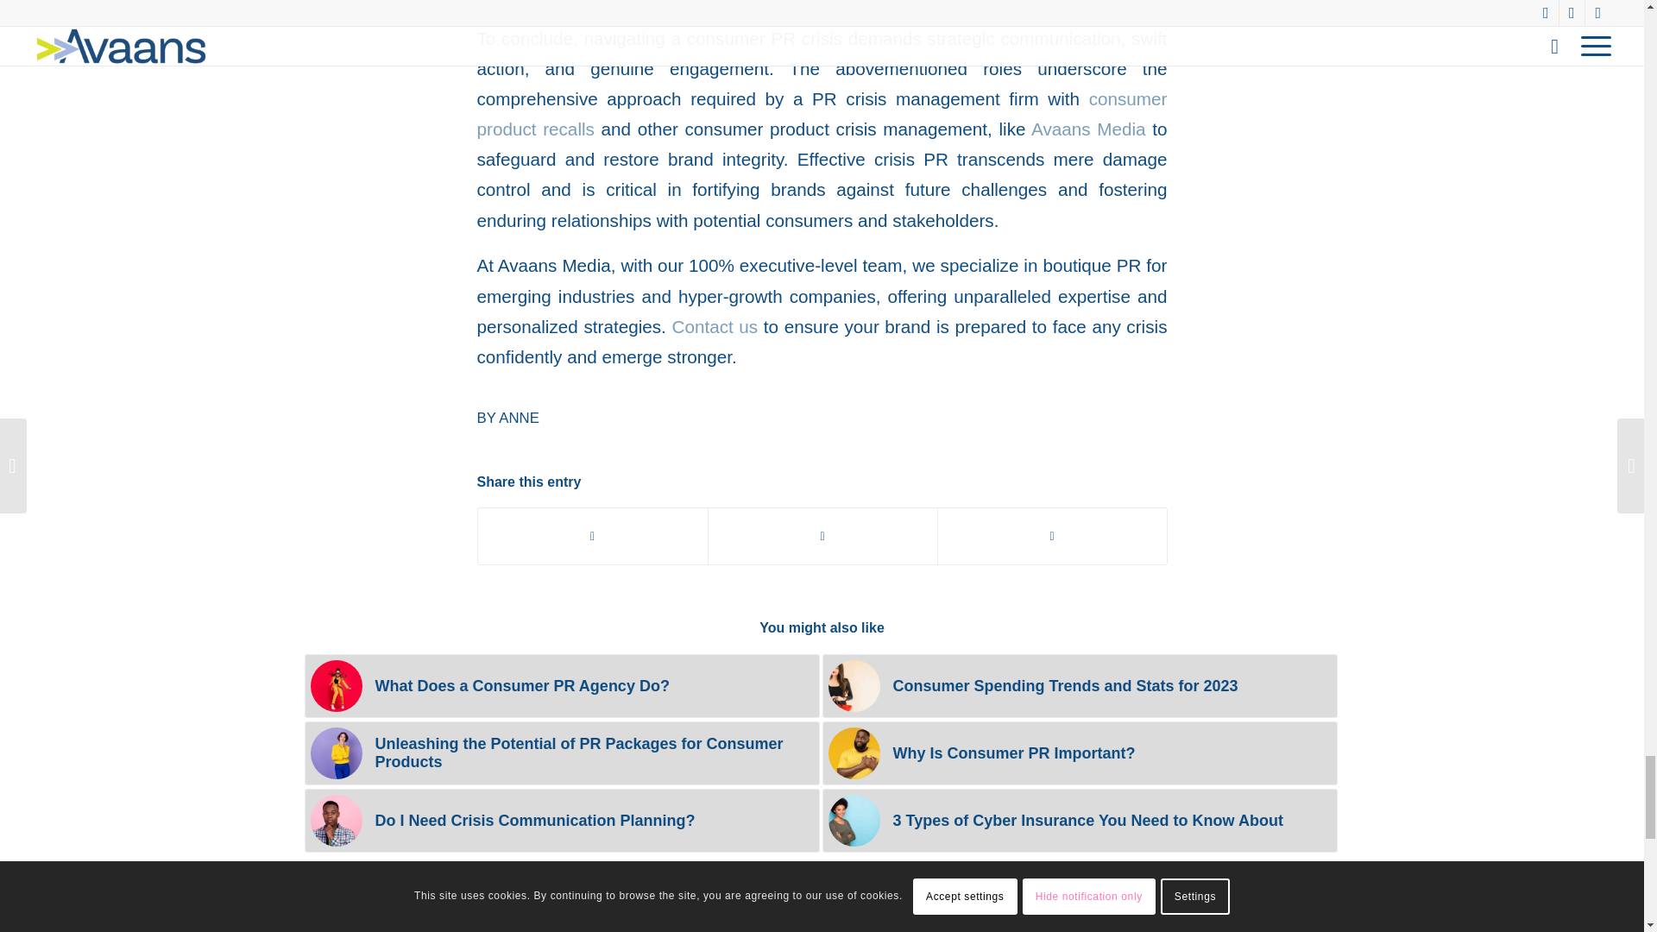 This screenshot has height=932, width=1657. I want to click on Posts by Anne, so click(519, 418).